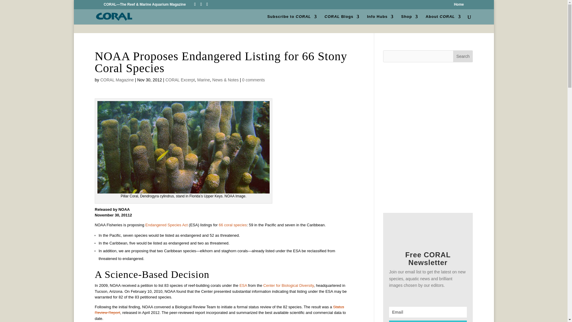 The width and height of the screenshot is (572, 322). What do you see at coordinates (292, 19) in the screenshot?
I see `Subscribe to CORAL` at bounding box center [292, 19].